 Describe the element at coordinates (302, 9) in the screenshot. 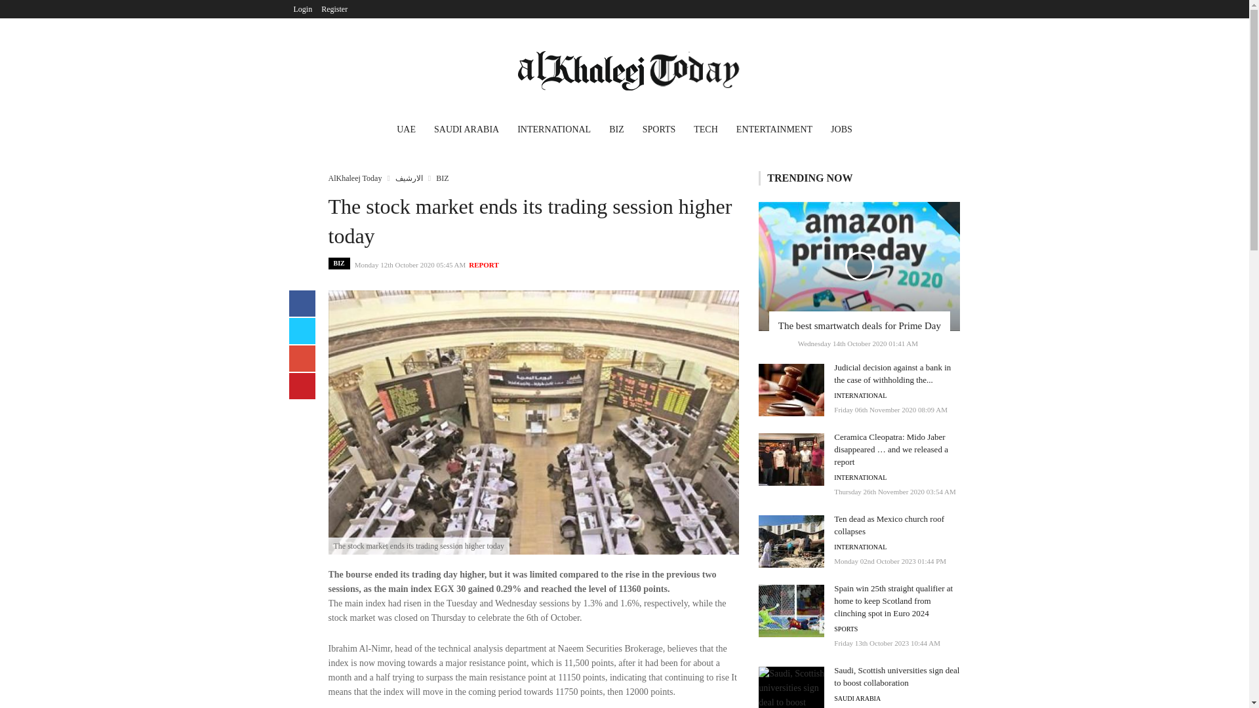

I see `Login` at that location.